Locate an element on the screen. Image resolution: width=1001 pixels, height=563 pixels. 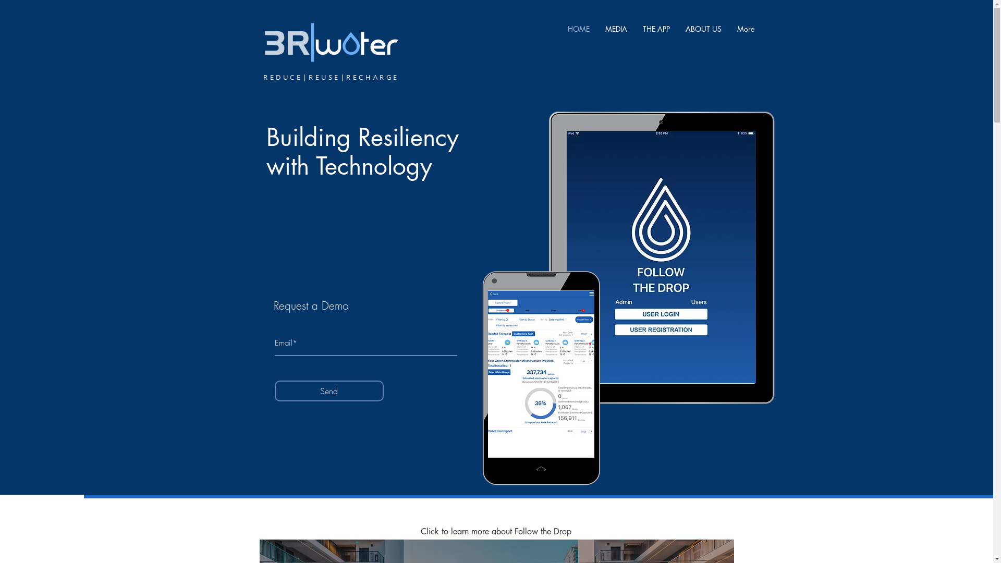
MEDIA is located at coordinates (616, 29).